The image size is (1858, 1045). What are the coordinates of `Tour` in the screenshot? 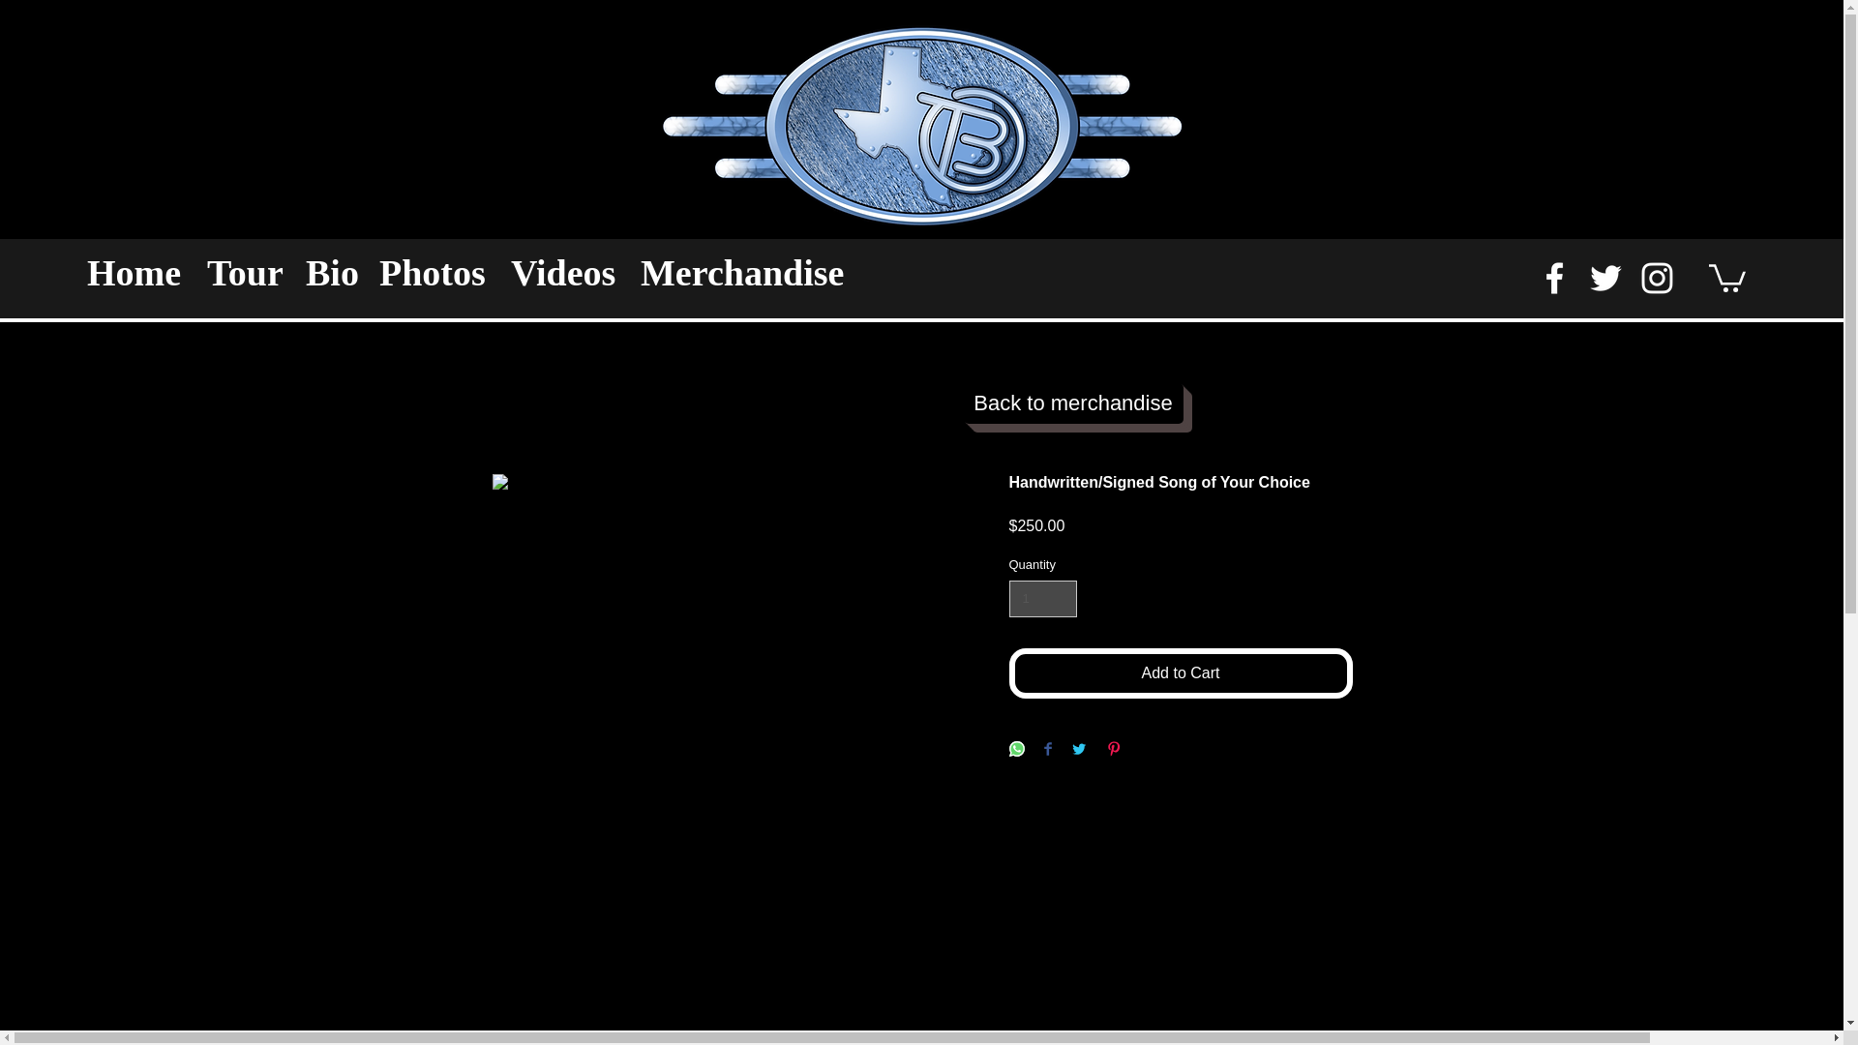 It's located at (246, 272).